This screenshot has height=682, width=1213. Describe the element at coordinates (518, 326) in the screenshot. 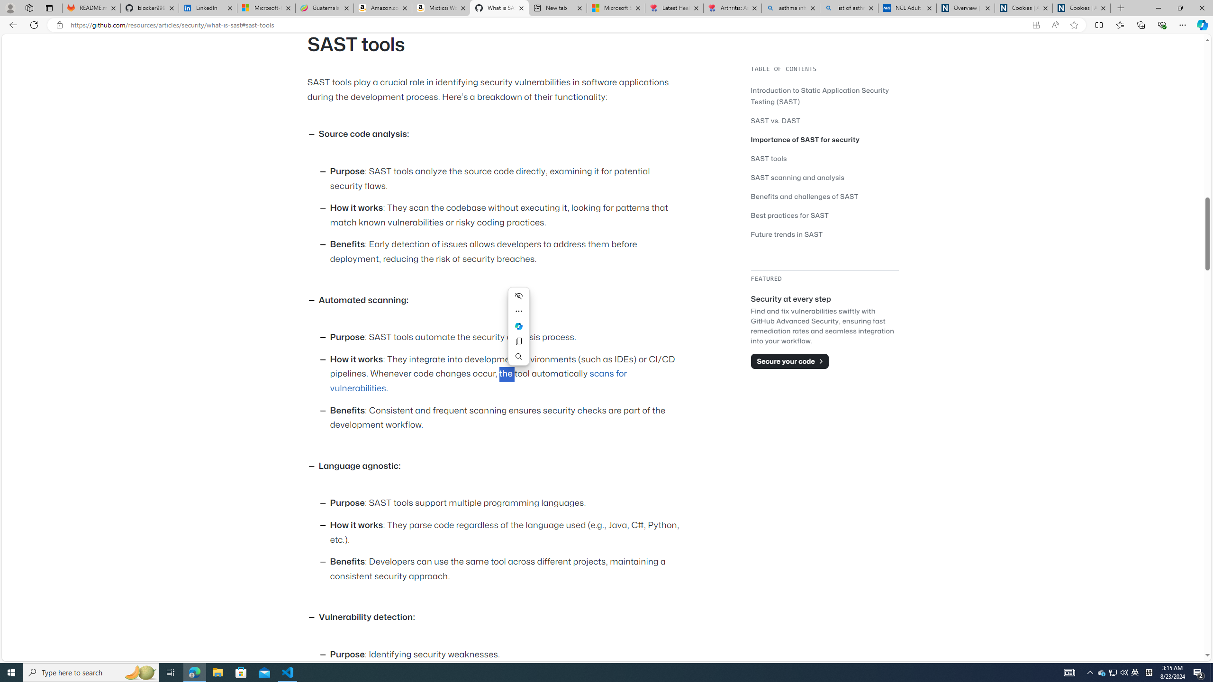

I see `Ask Copilot` at that location.